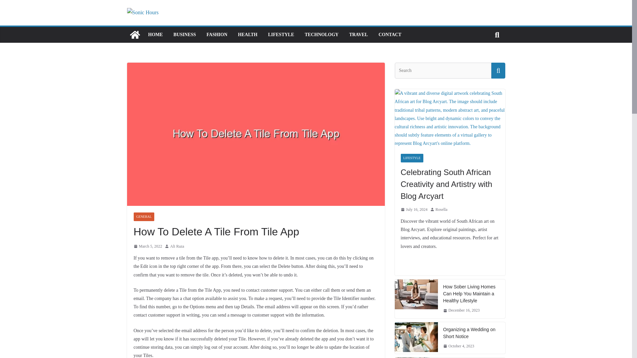  Describe the element at coordinates (389, 34) in the screenshot. I see `CONTACT` at that location.